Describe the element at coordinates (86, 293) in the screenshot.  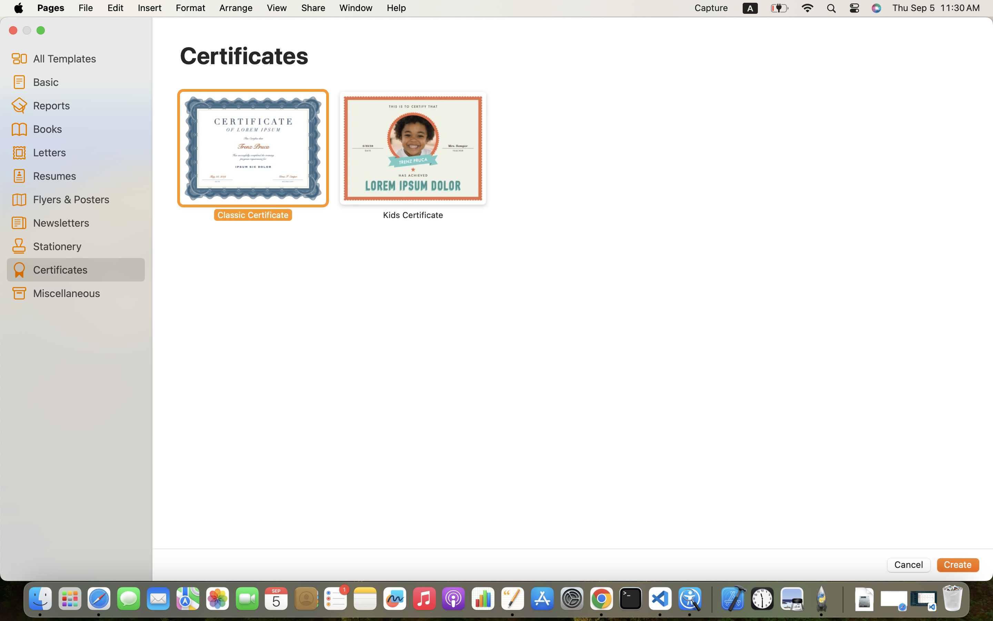
I see `Miscellaneous` at that location.